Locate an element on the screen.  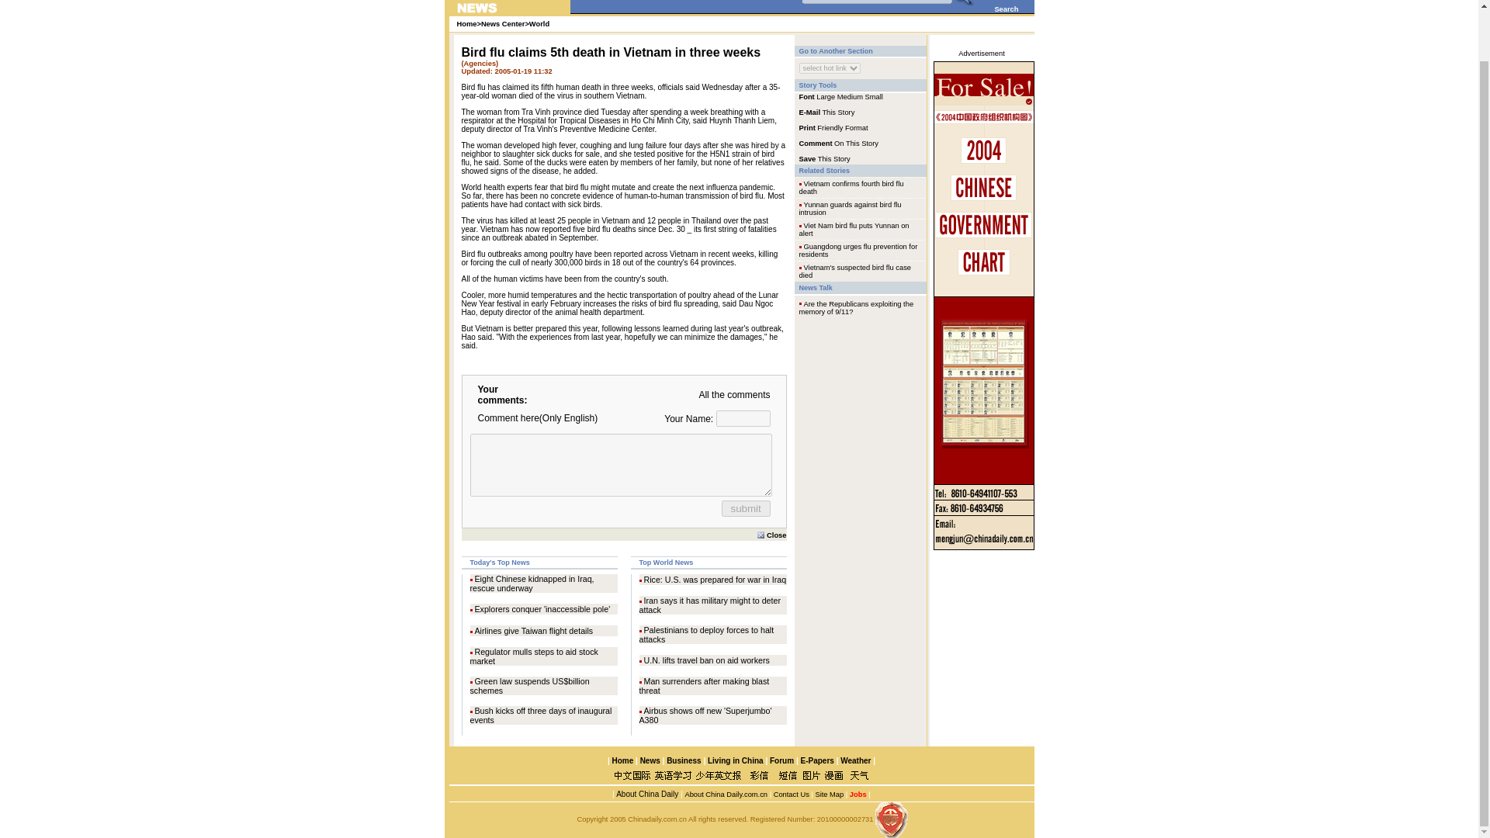
Save This Story is located at coordinates (824, 158).